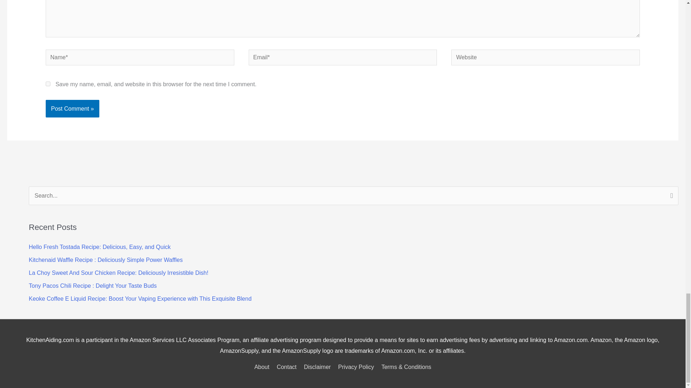 This screenshot has height=388, width=691. What do you see at coordinates (317, 367) in the screenshot?
I see `Disclaimer` at bounding box center [317, 367].